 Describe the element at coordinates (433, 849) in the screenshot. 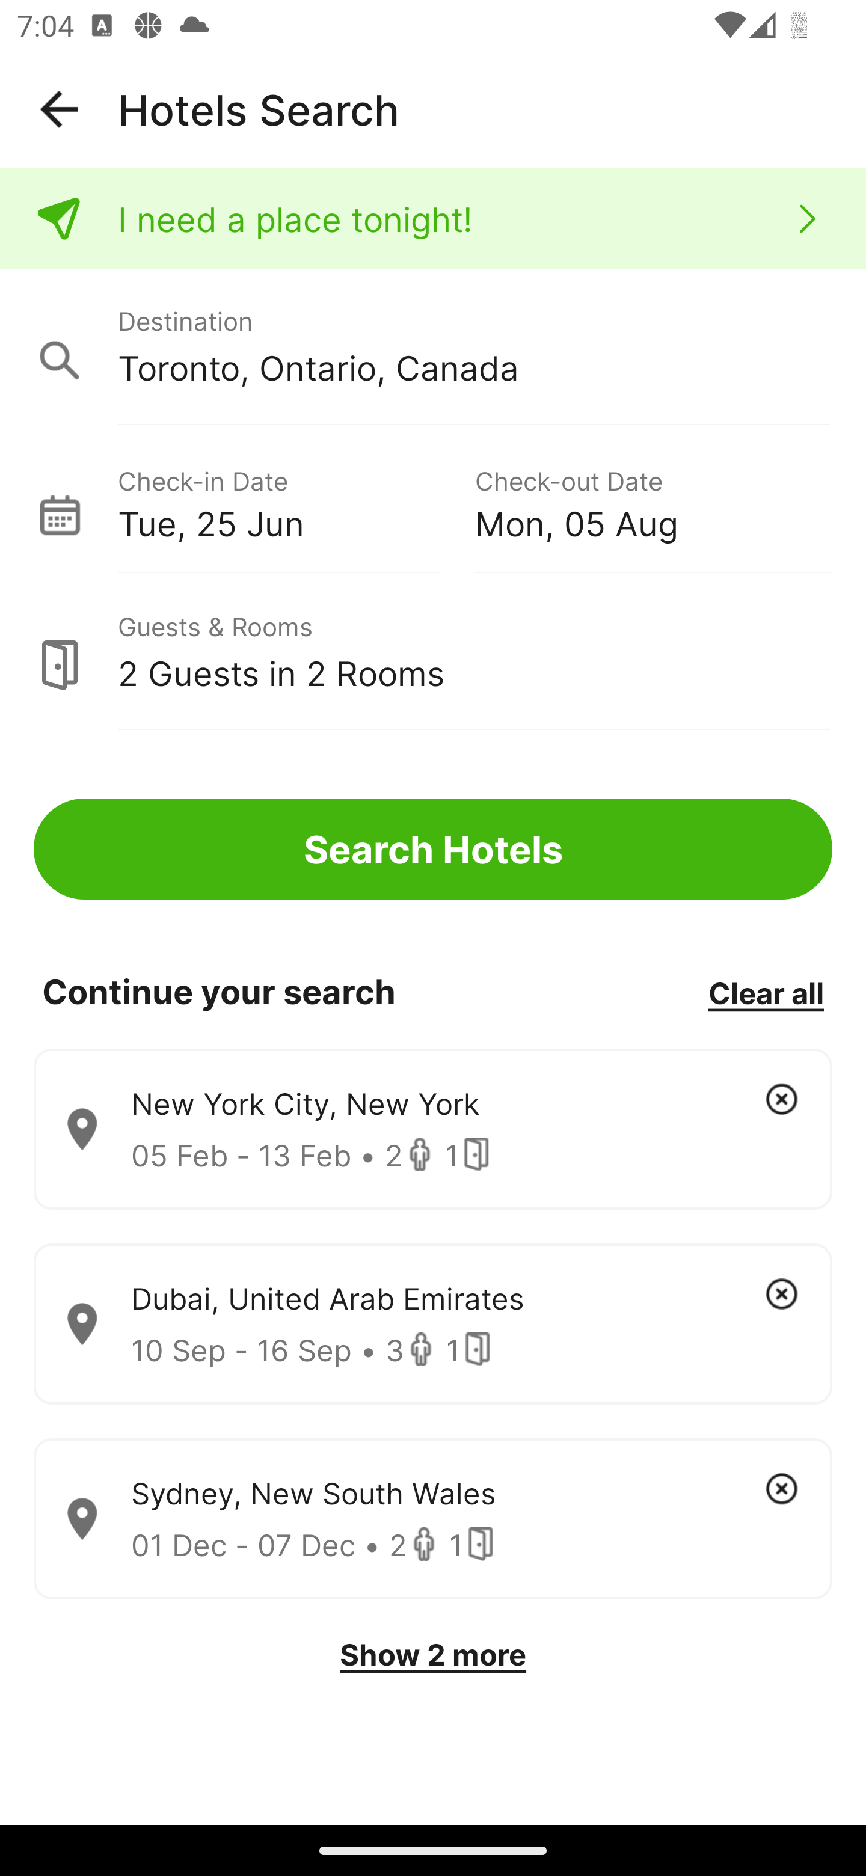

I see `Search Hotels` at that location.